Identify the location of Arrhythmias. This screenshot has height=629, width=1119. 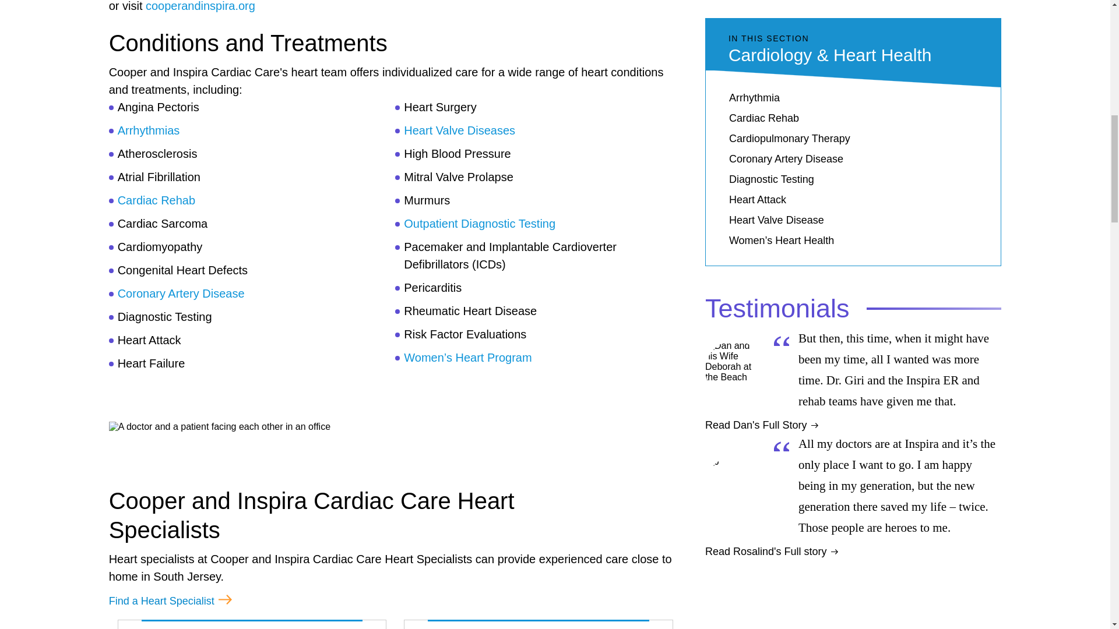
(149, 130).